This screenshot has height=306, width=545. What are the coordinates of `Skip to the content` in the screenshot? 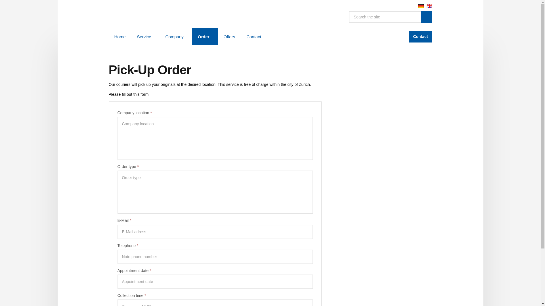 It's located at (270, 5).